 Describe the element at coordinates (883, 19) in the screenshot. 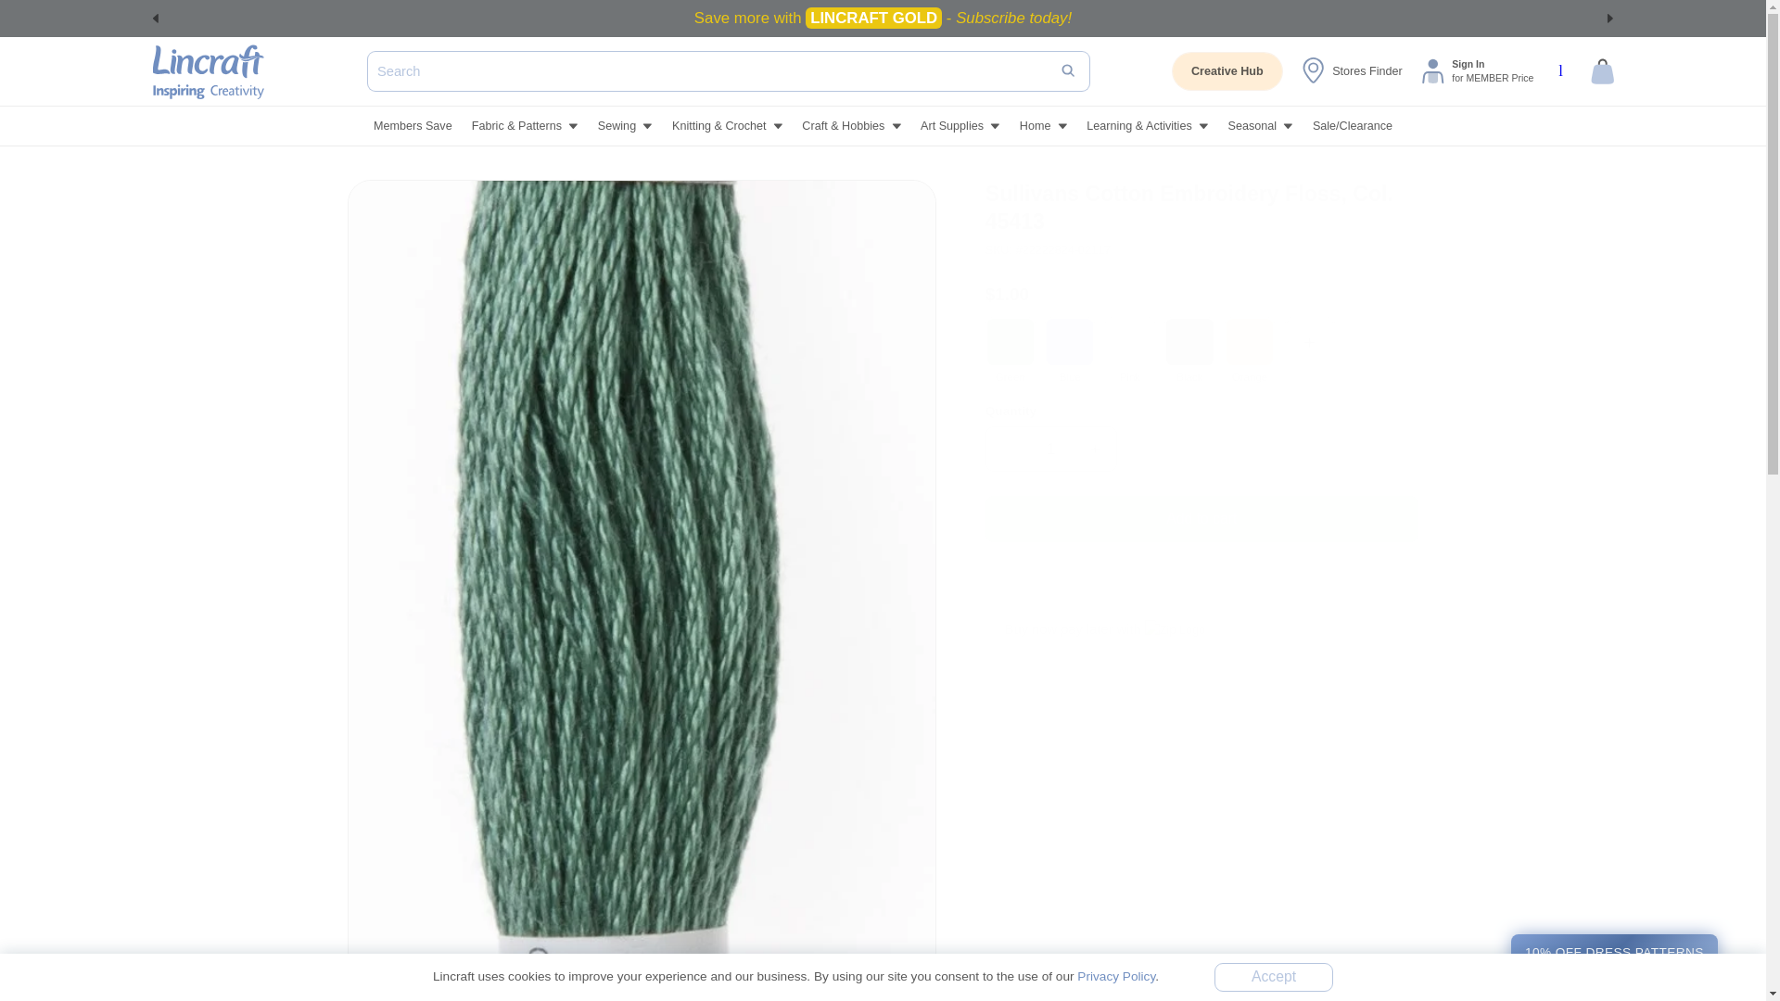

I see `Save more with LINCRAFT GOLD - Subscribe today!` at that location.